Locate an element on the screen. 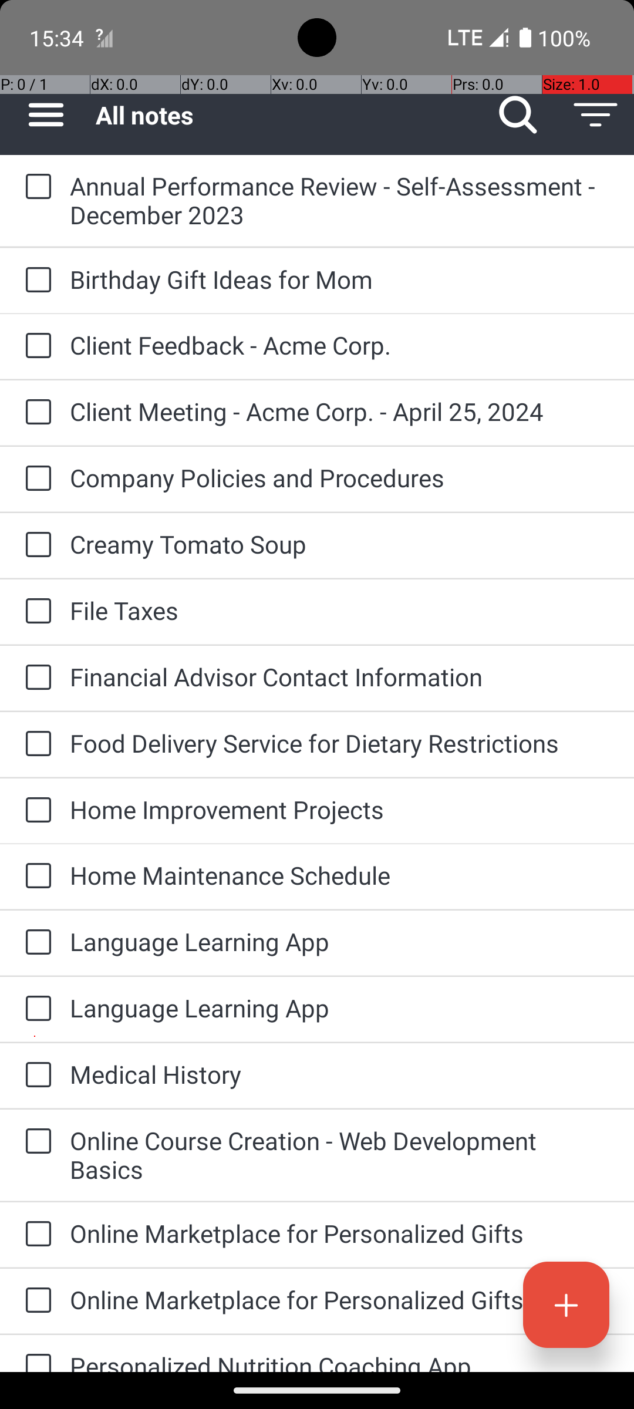  Online Course Creation - Web Development Basics is located at coordinates (340, 1155).